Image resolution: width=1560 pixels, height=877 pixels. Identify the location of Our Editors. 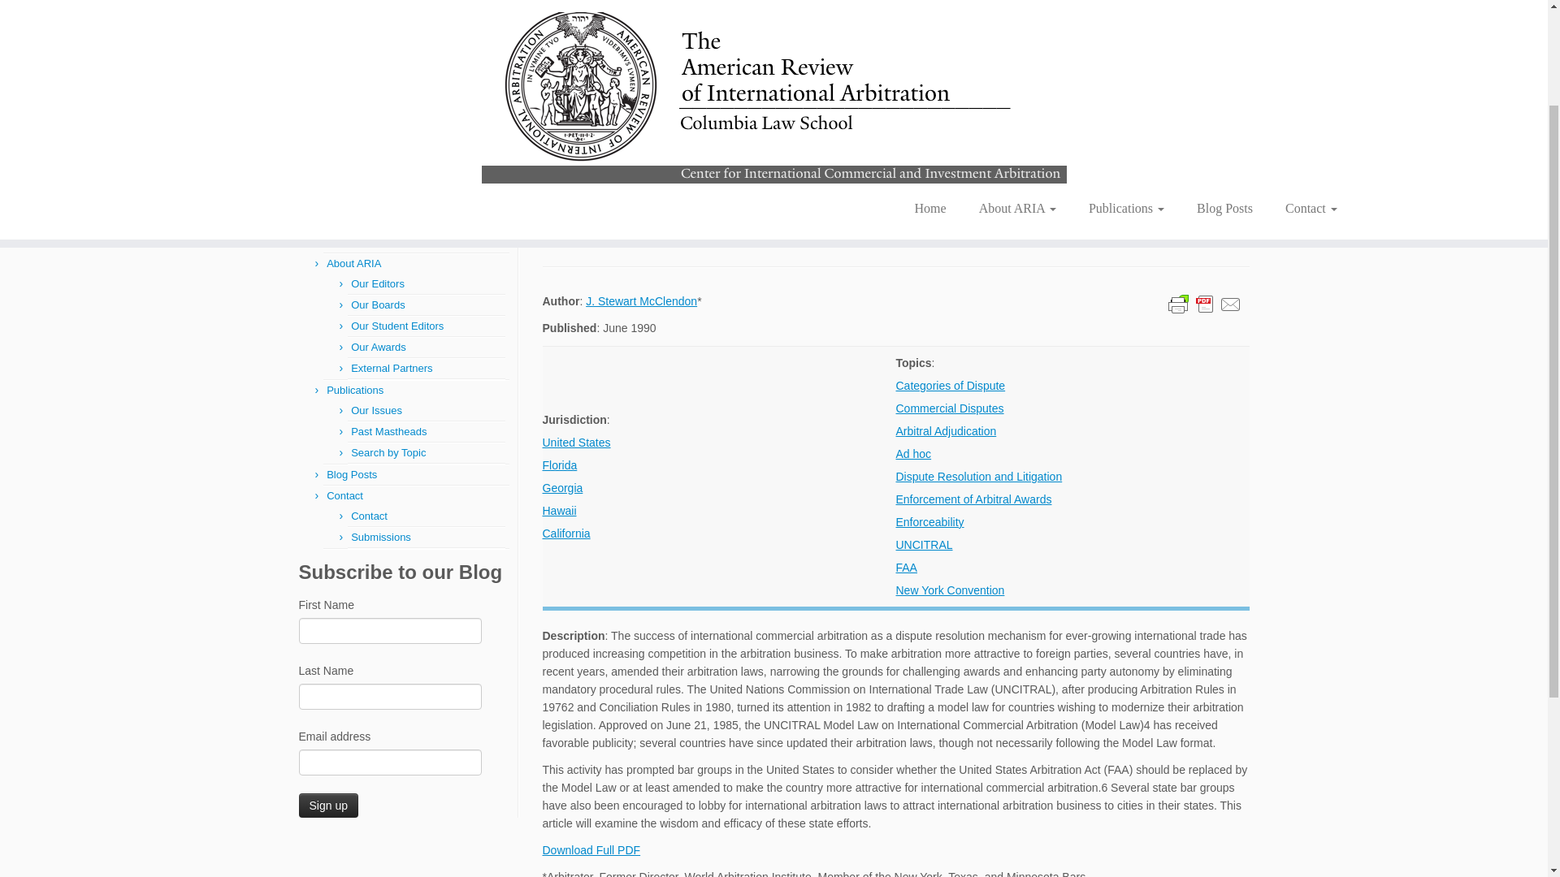
(377, 284).